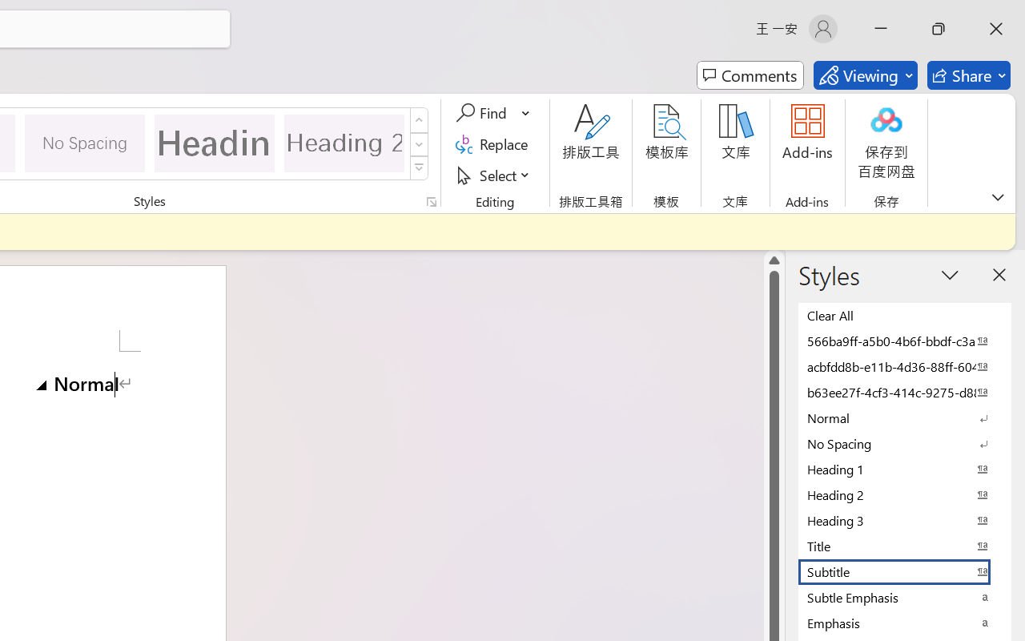 This screenshot has height=641, width=1025. Describe the element at coordinates (774, 260) in the screenshot. I see `Line up` at that location.